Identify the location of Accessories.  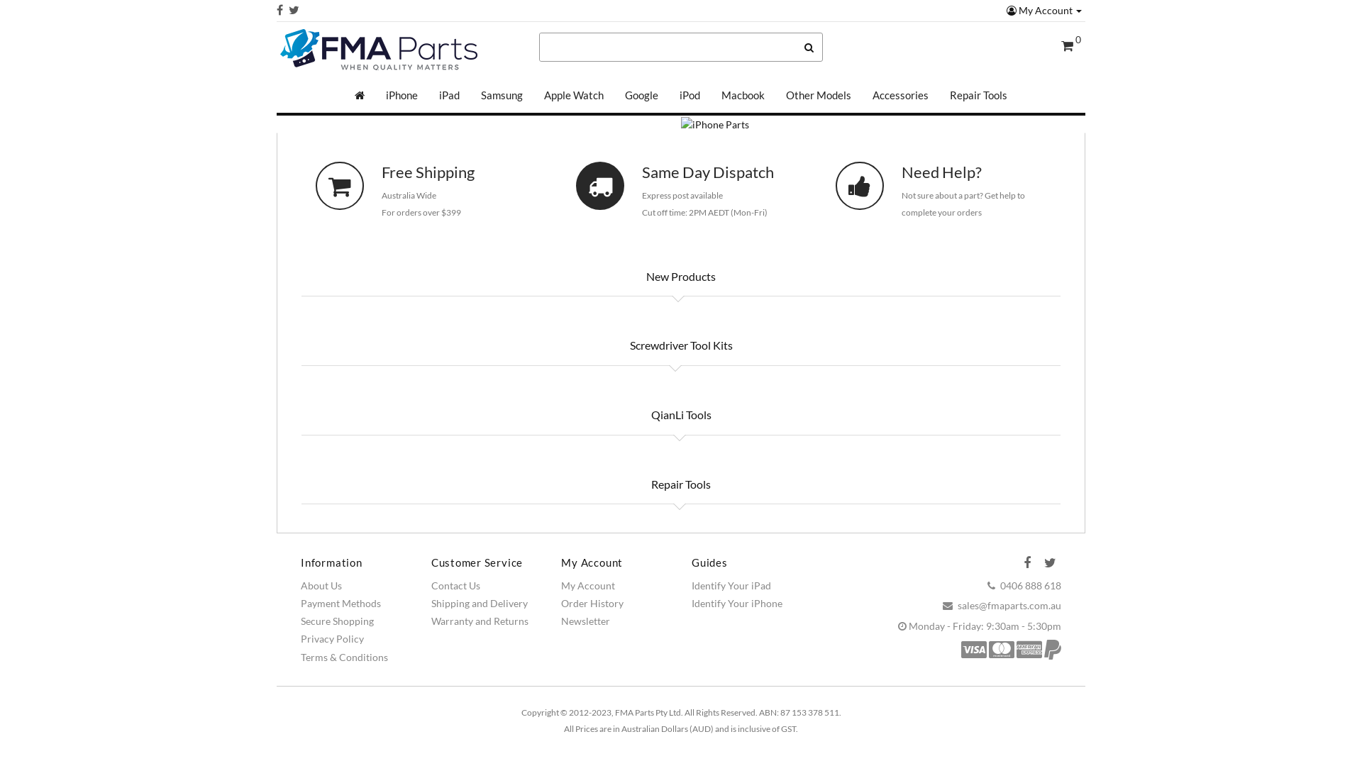
(901, 95).